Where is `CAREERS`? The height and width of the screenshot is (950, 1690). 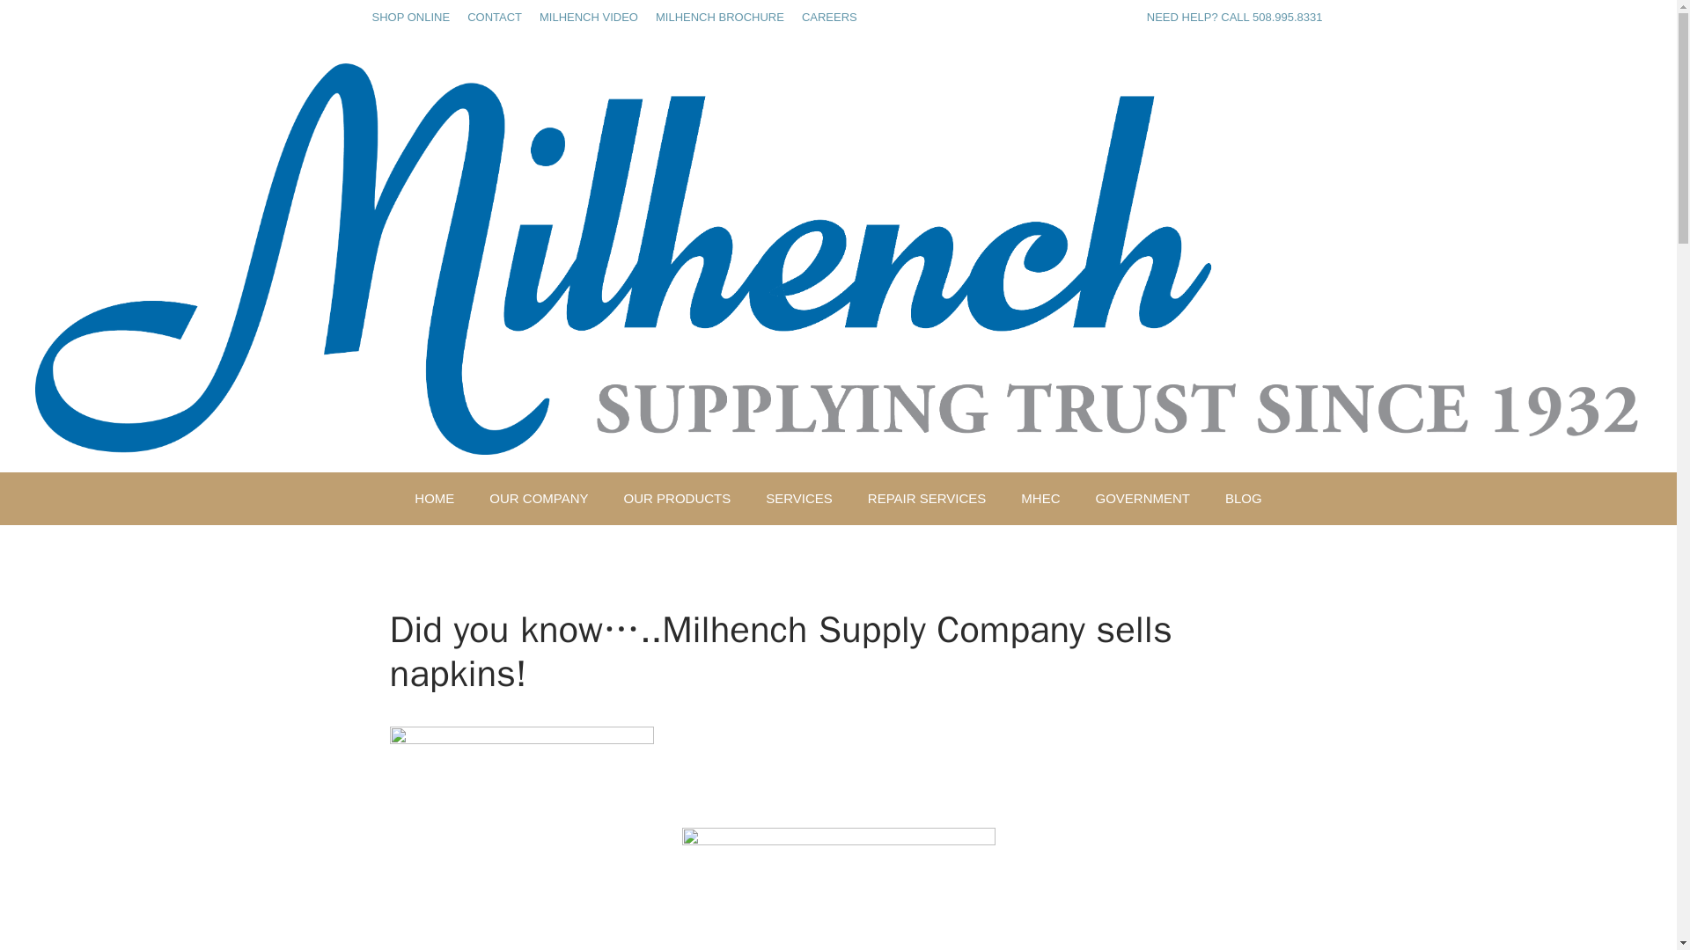
CAREERS is located at coordinates (829, 17).